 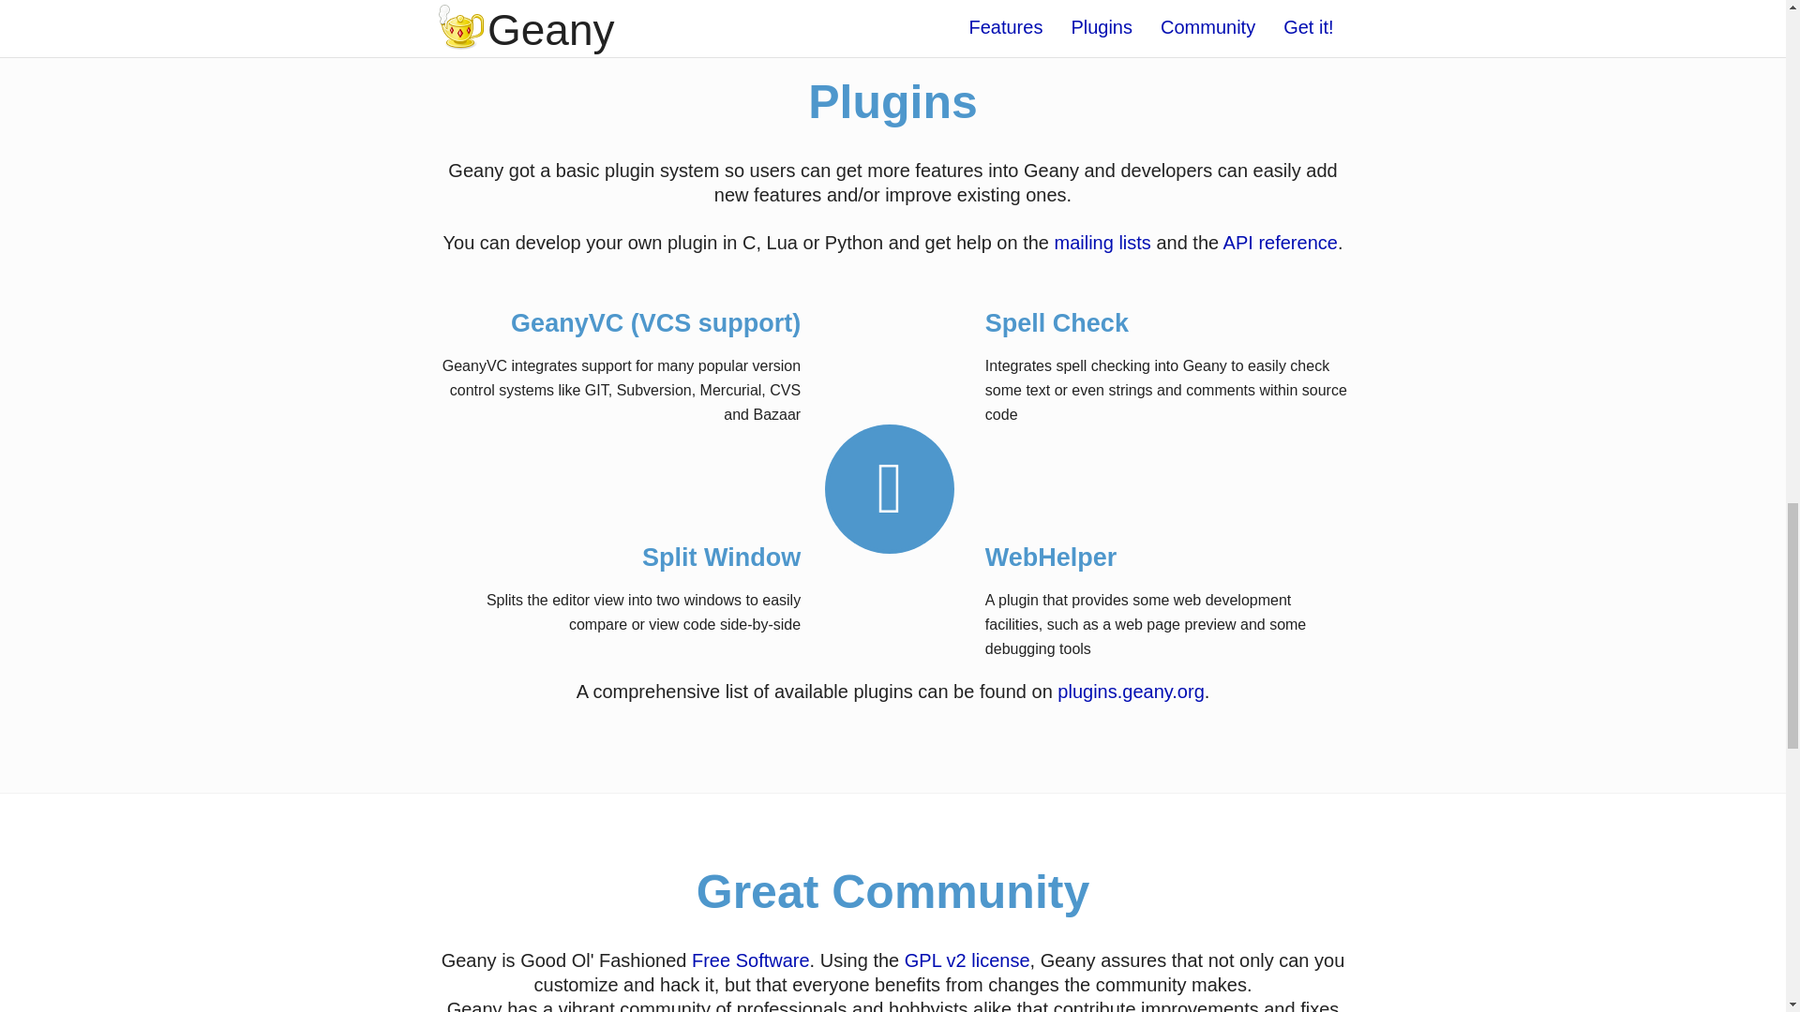 I want to click on GPL v2 license, so click(x=967, y=960).